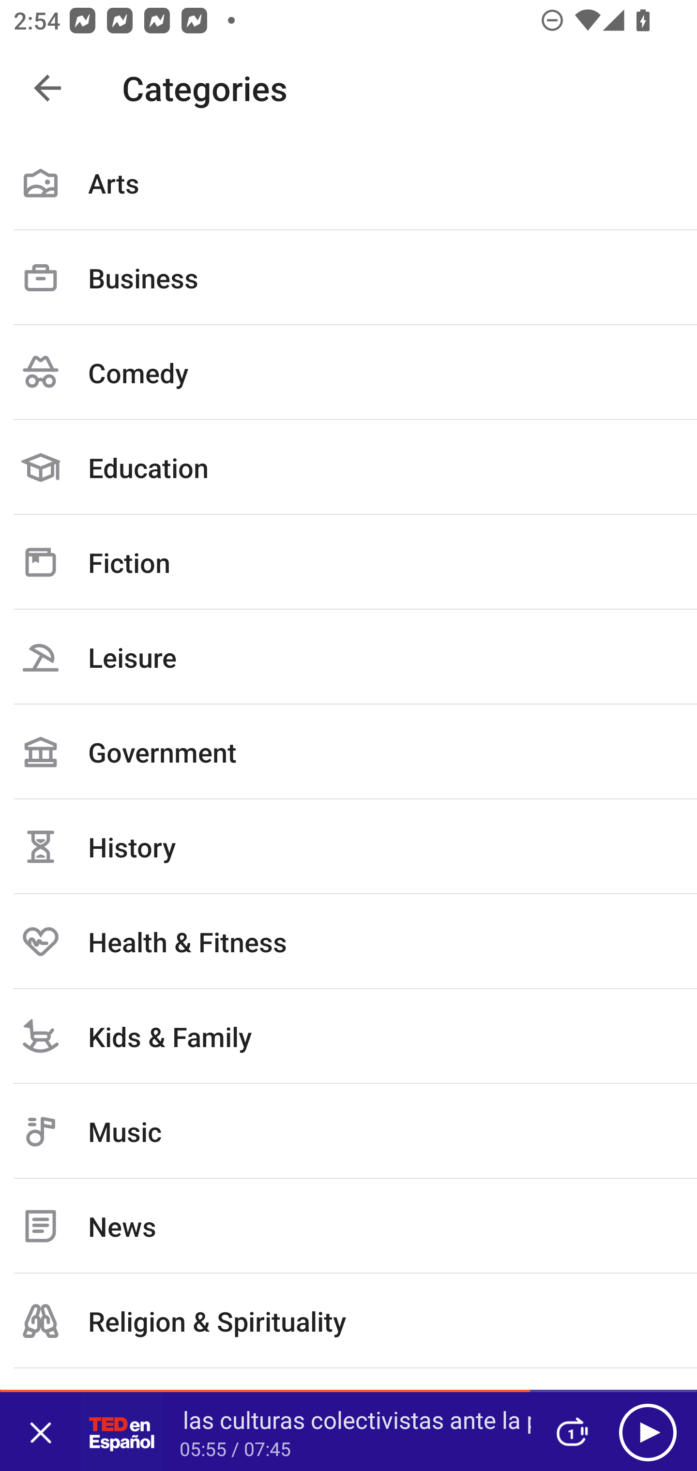 The image size is (697, 1471). I want to click on Music, so click(348, 1131).